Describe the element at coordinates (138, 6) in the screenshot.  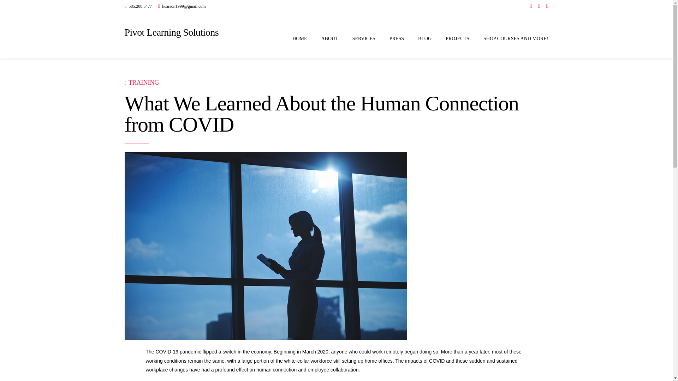
I see `585.208.5477` at that location.